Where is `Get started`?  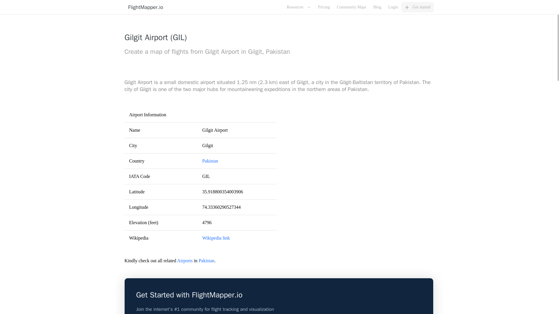 Get started is located at coordinates (418, 7).